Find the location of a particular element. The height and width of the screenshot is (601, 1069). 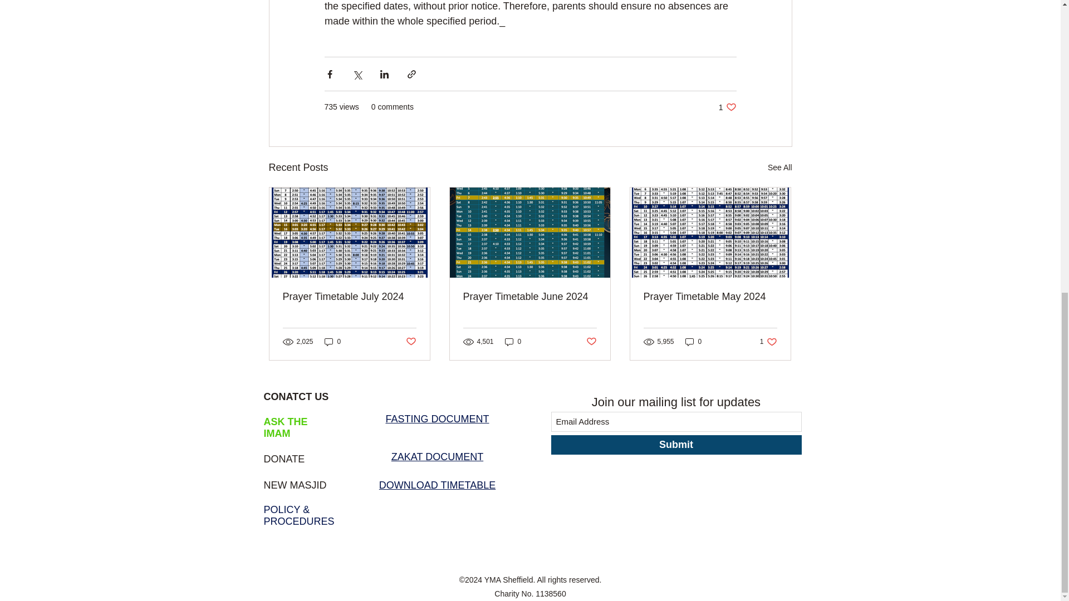

0 is located at coordinates (437, 418).